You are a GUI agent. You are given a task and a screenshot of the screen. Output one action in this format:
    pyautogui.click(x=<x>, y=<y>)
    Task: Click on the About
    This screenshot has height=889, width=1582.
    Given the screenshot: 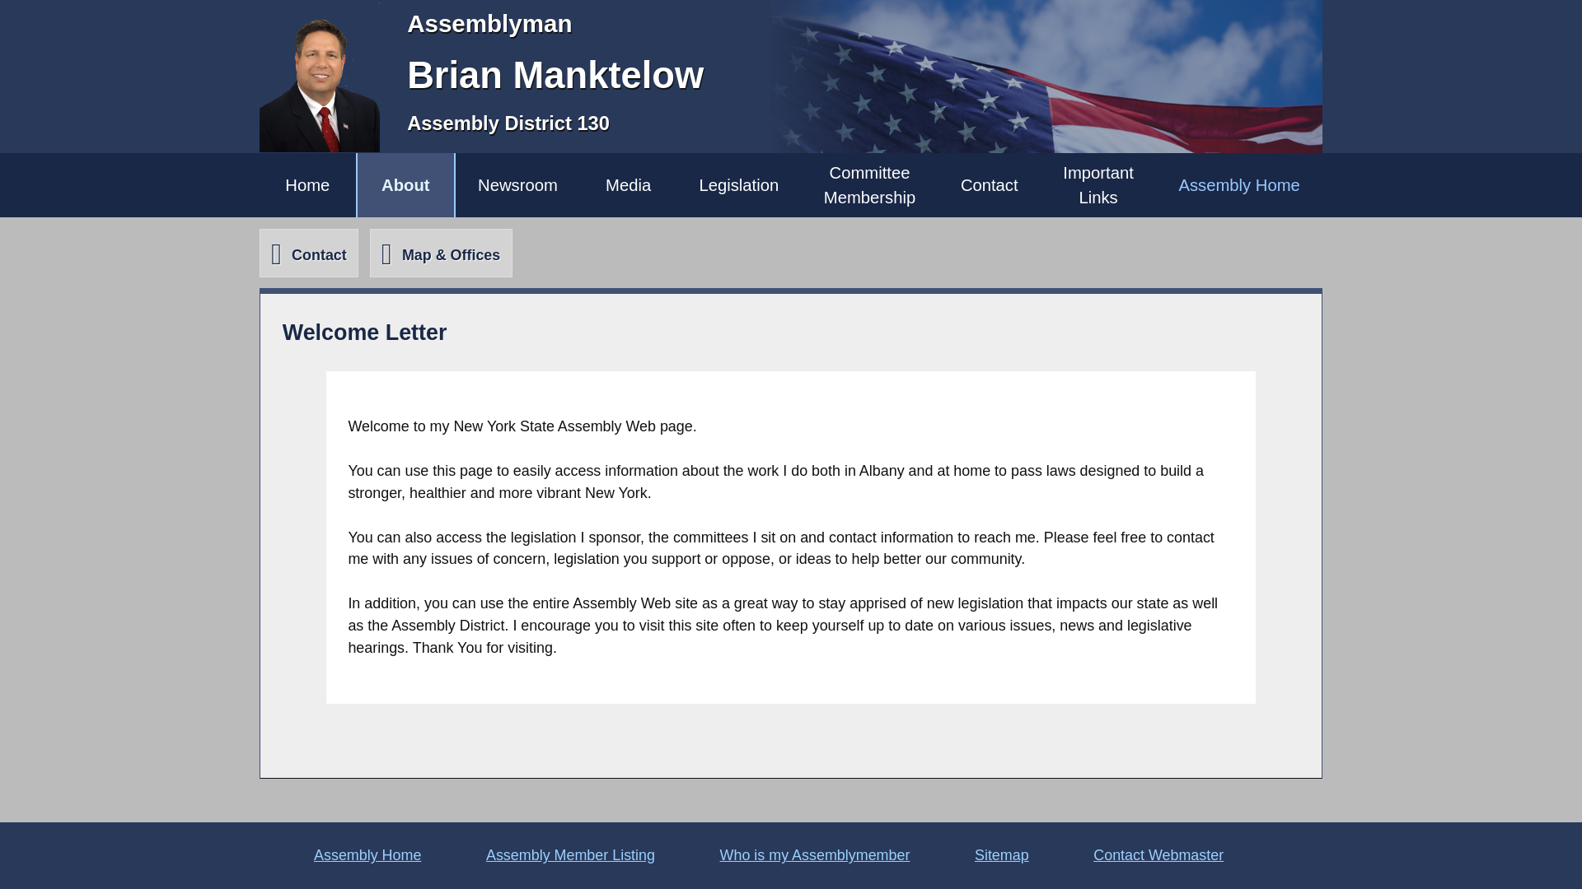 What is the action you would take?
    pyautogui.click(x=405, y=184)
    